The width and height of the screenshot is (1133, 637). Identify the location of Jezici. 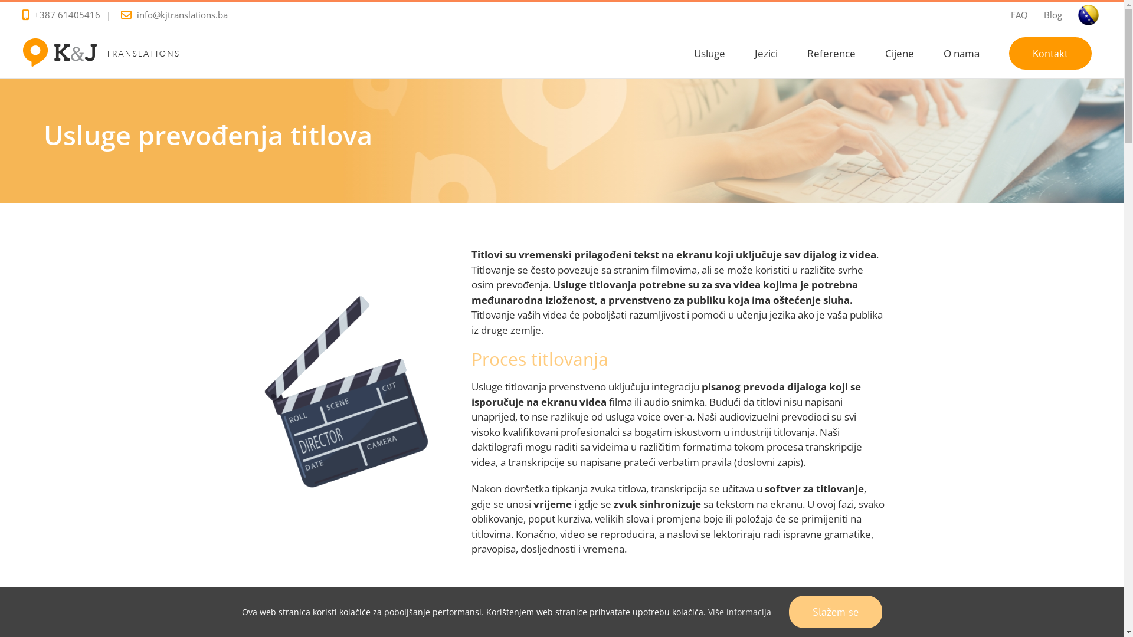
(766, 53).